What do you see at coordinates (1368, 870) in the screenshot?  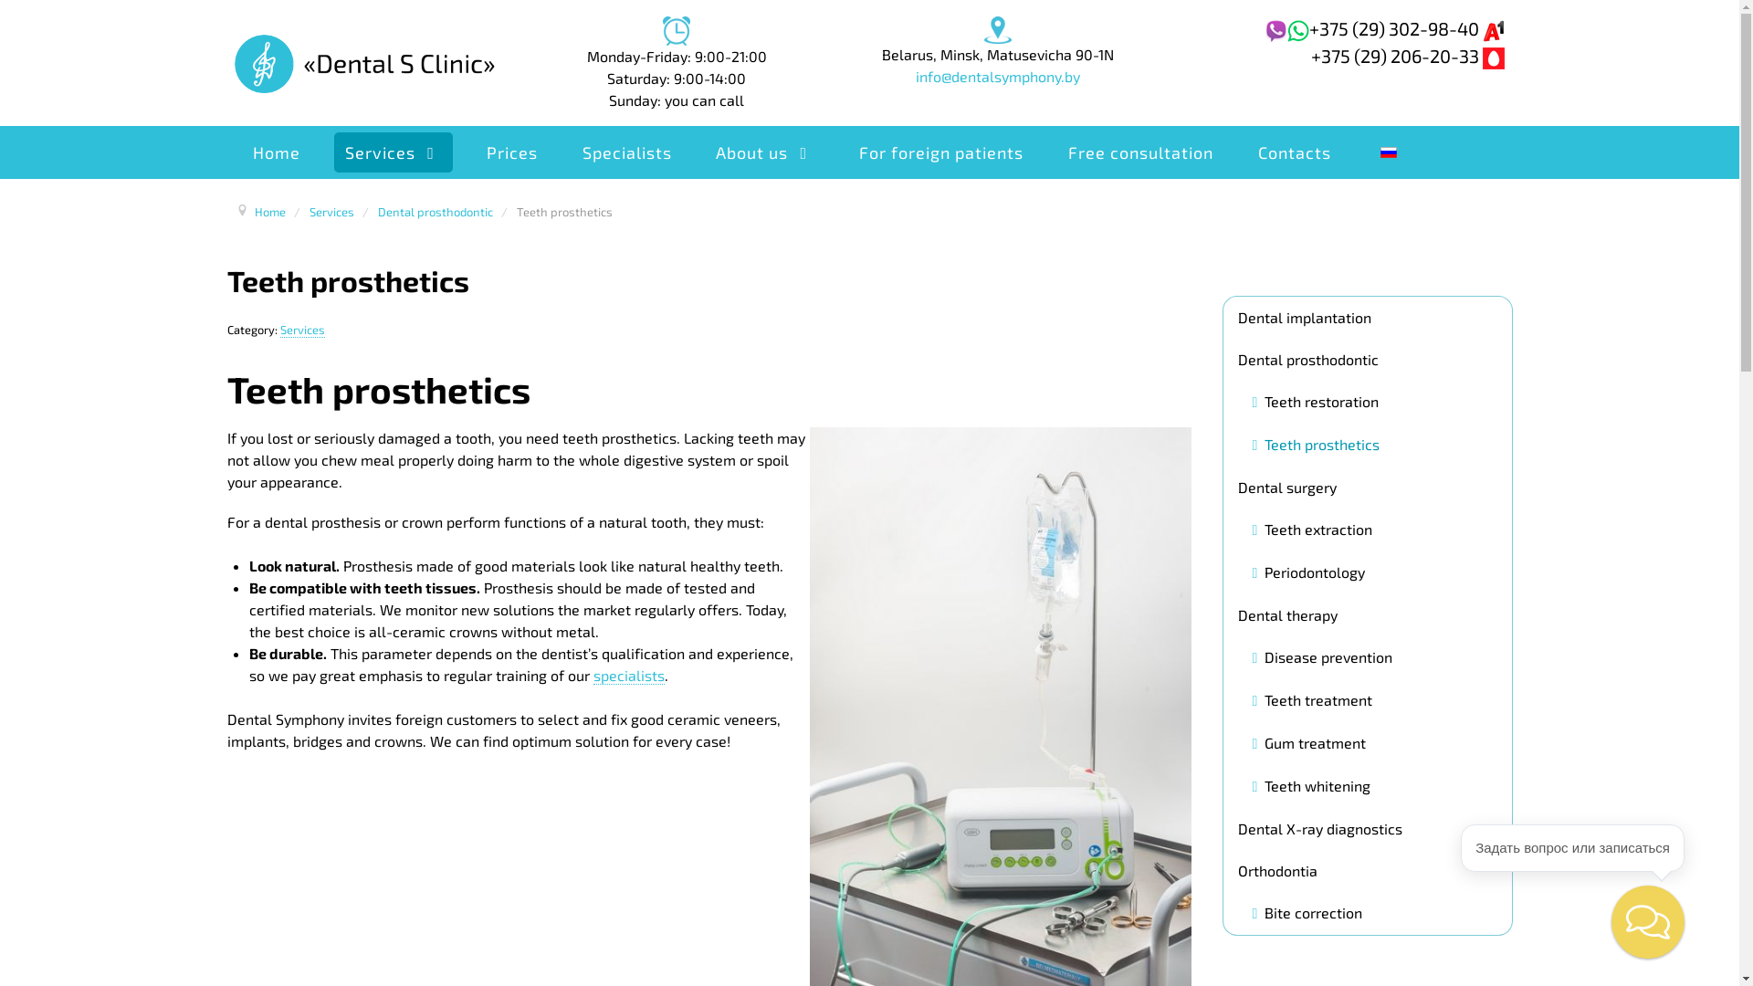 I see `Orthodontia` at bounding box center [1368, 870].